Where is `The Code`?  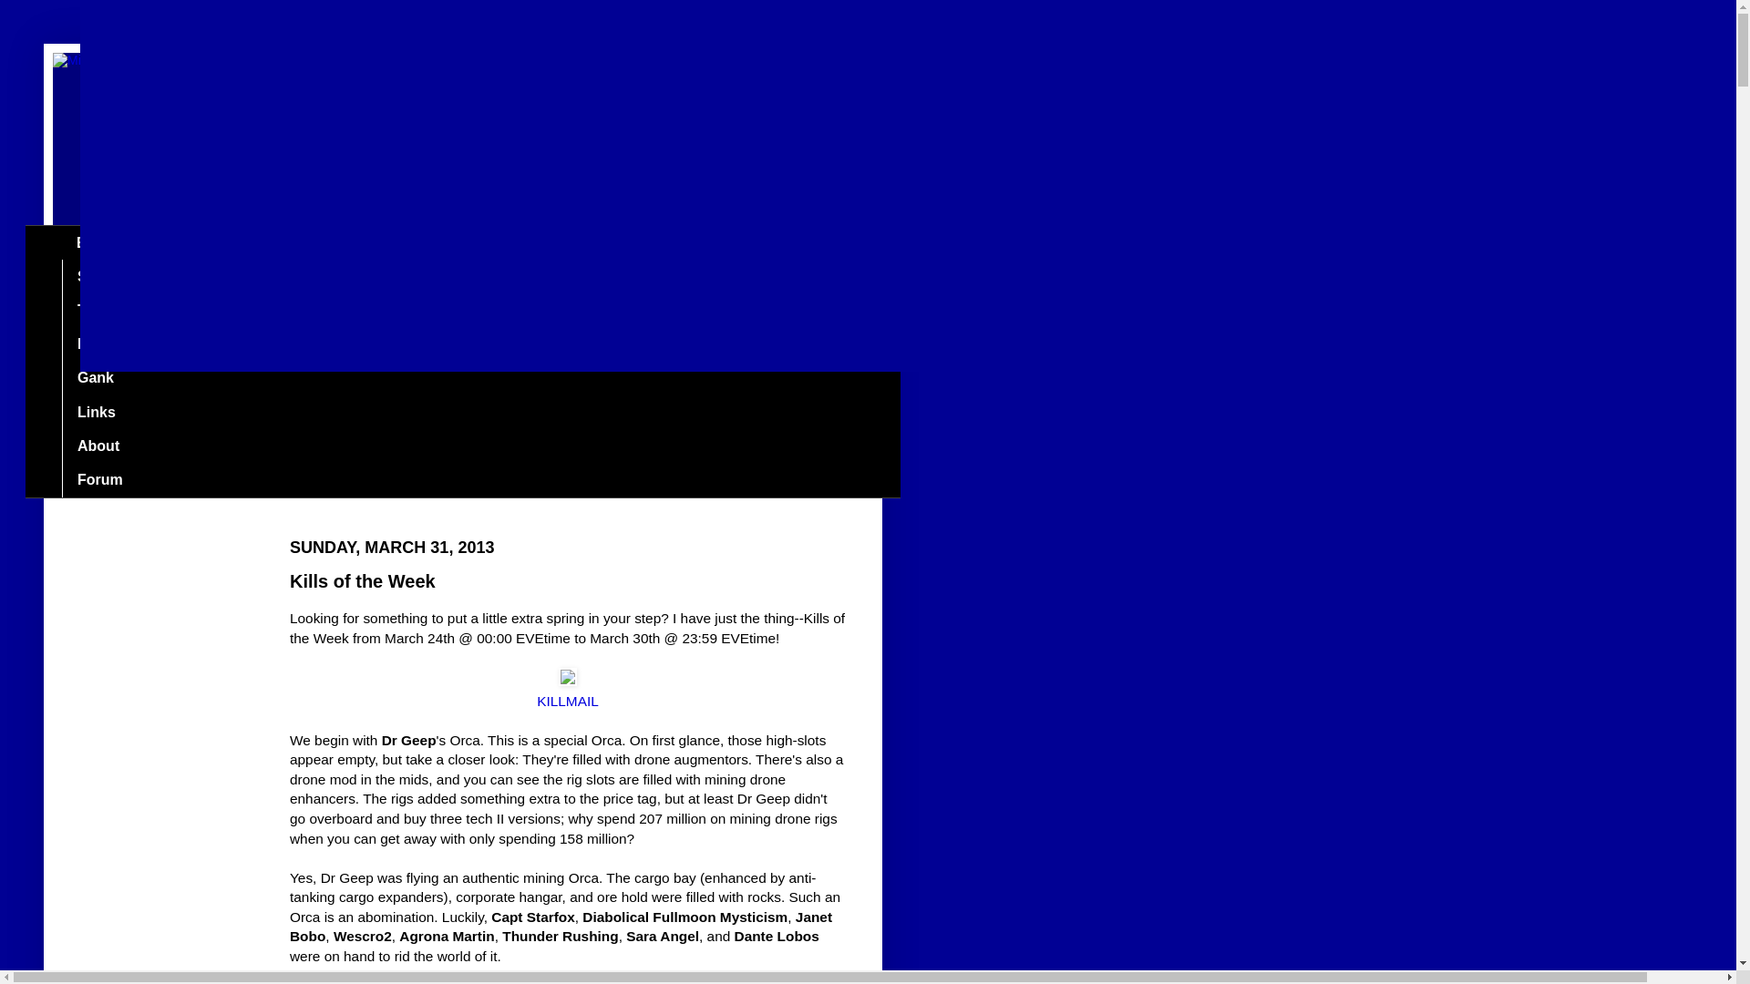
The Code is located at coordinates (109, 310).